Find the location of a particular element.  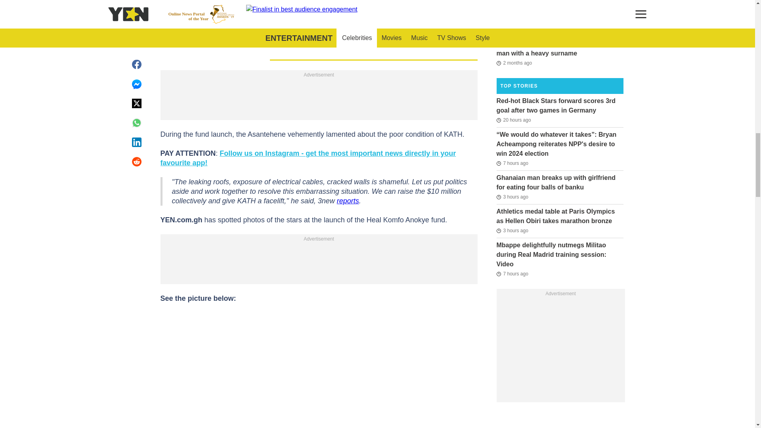

2024-08-11T17:25:23Z is located at coordinates (512, 231).